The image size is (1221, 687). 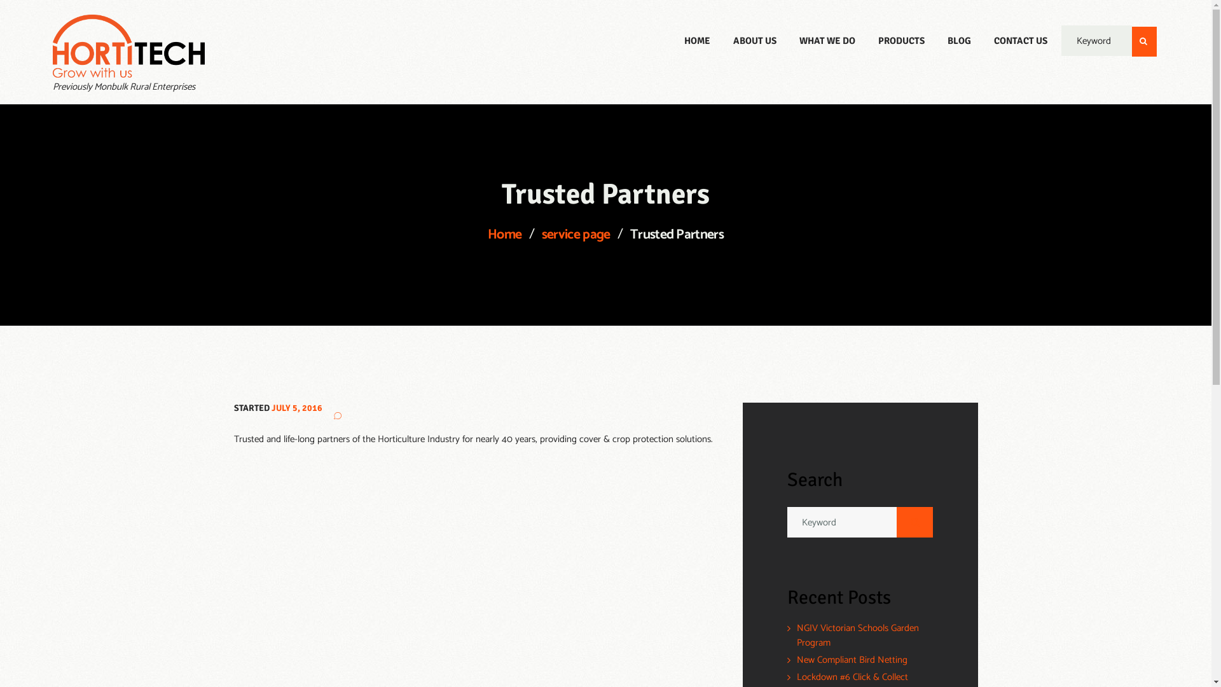 I want to click on Search for:, so click(x=860, y=522).